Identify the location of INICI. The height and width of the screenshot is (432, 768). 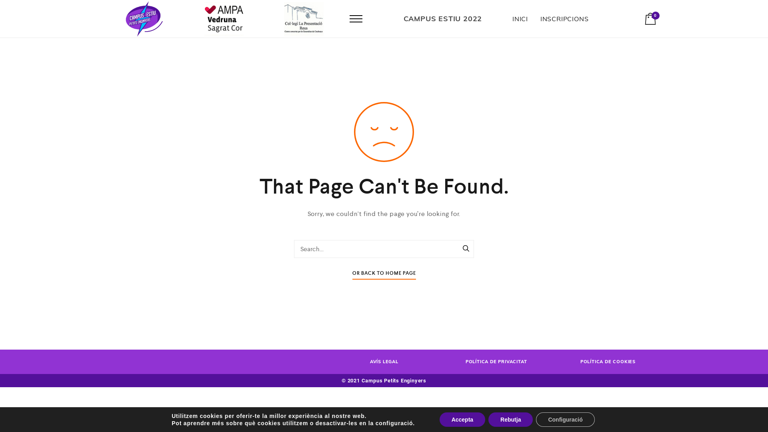
(520, 19).